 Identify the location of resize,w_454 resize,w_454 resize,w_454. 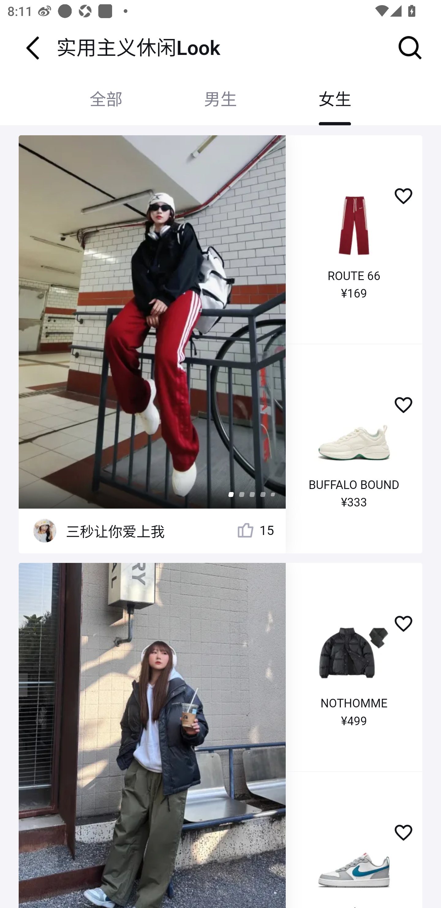
(153, 735).